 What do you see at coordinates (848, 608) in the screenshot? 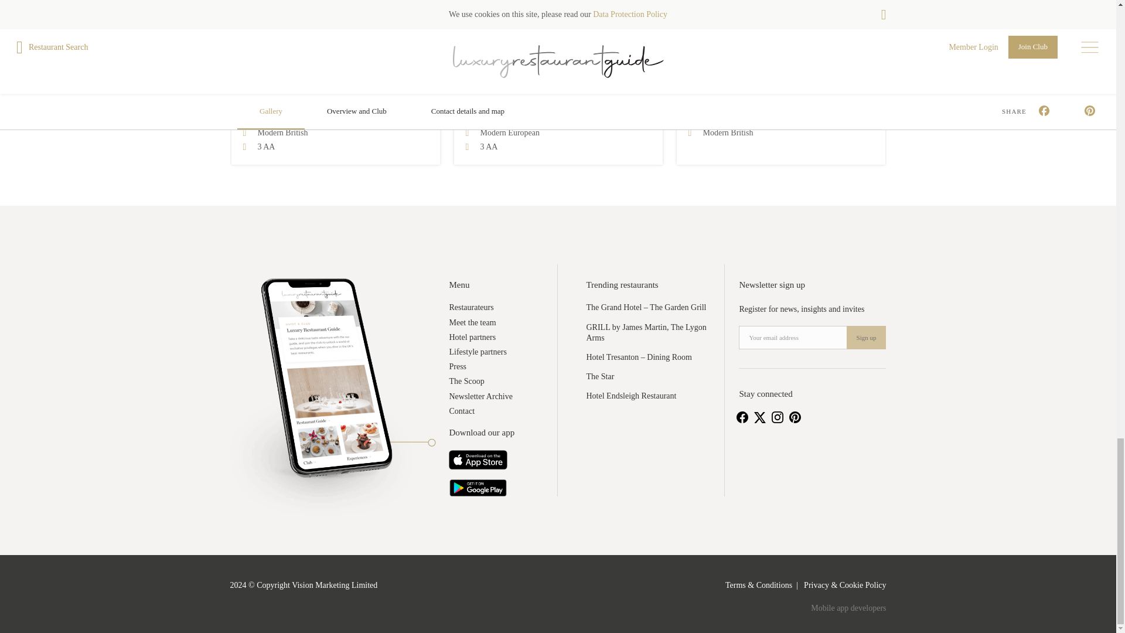
I see `Lightflows Digital Agency` at bounding box center [848, 608].